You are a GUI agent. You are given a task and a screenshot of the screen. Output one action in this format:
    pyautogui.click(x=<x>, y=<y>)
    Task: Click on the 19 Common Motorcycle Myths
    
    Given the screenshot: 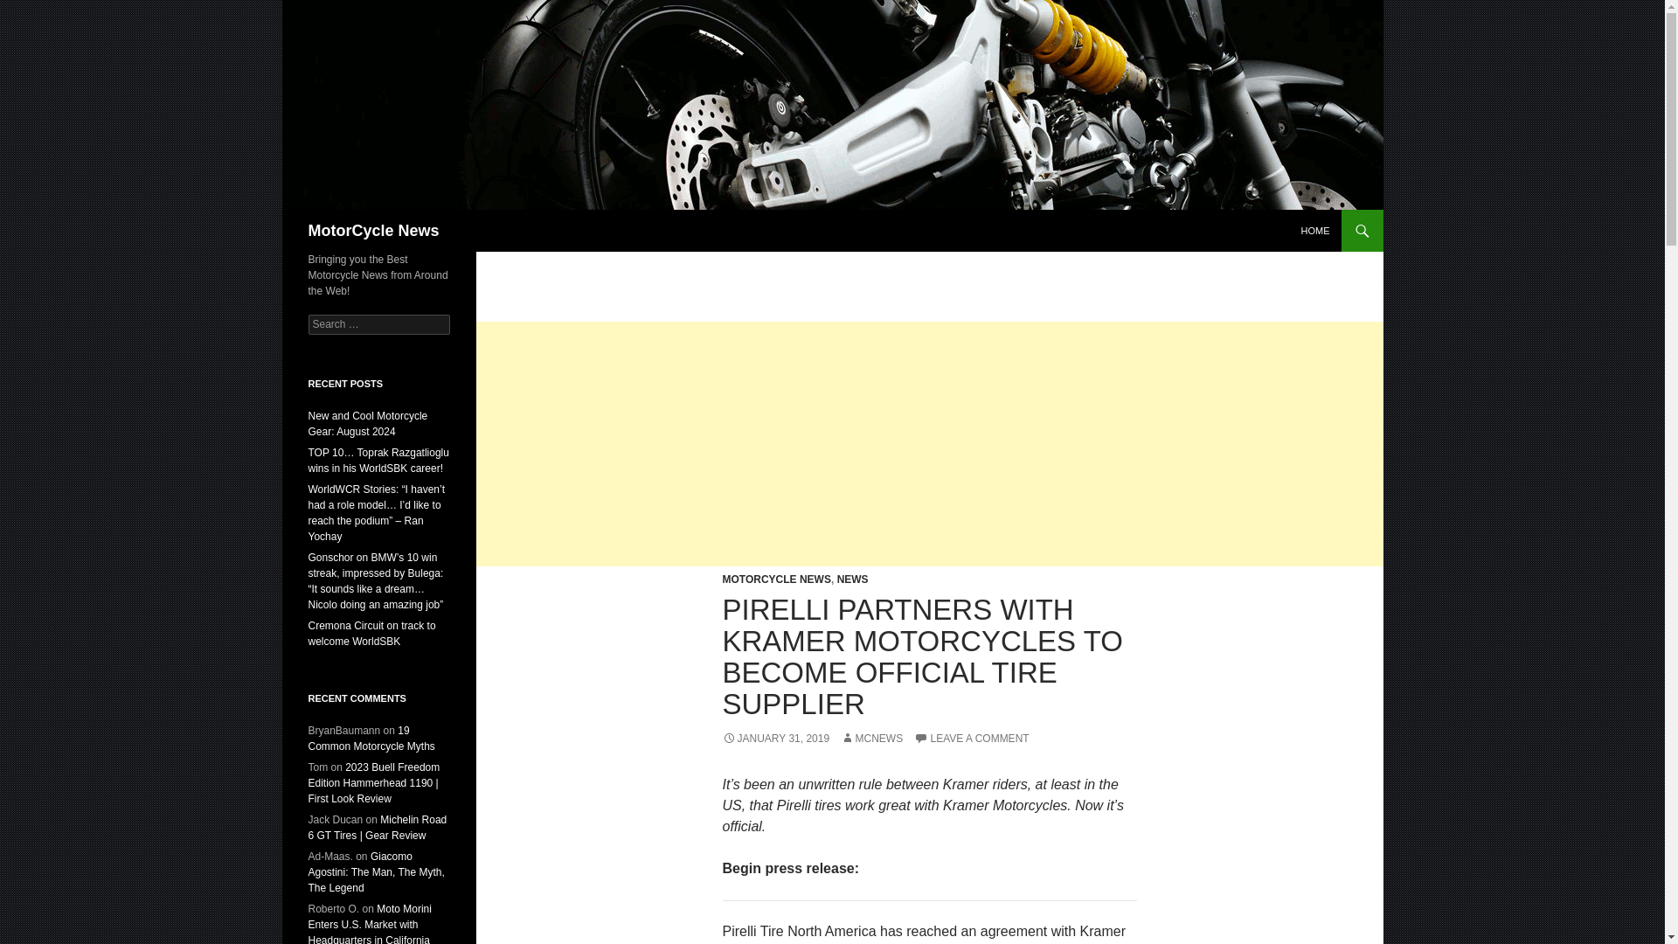 What is the action you would take?
    pyautogui.click(x=371, y=738)
    